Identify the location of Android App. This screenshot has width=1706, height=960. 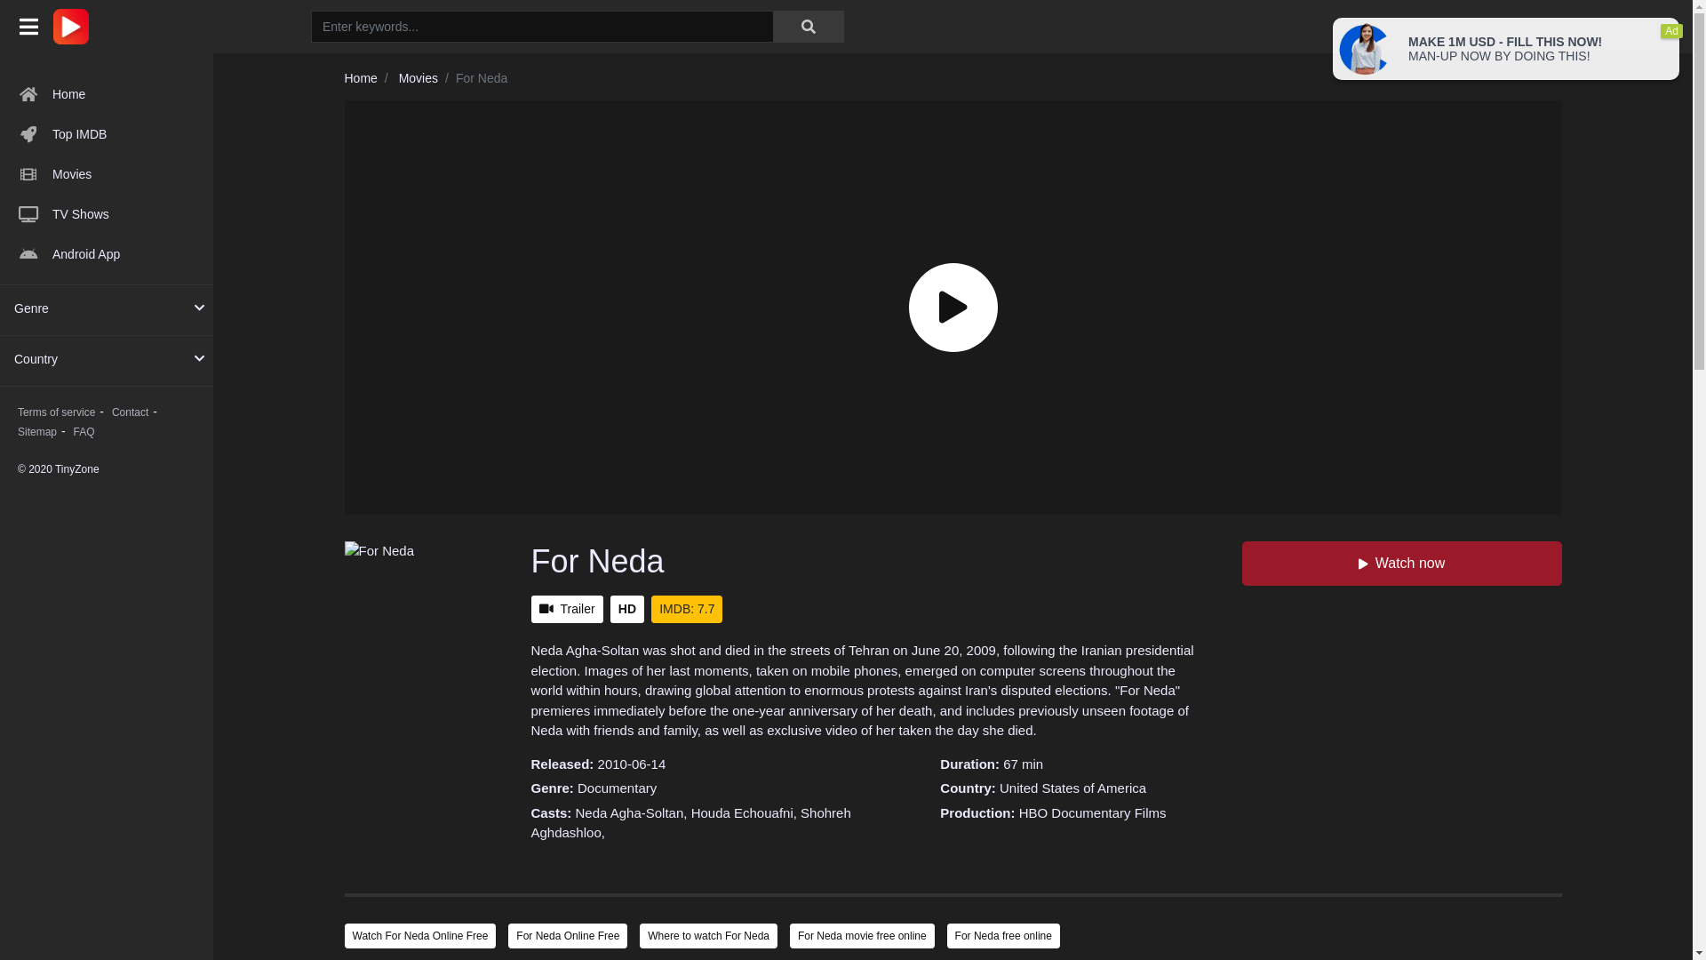
(107, 254).